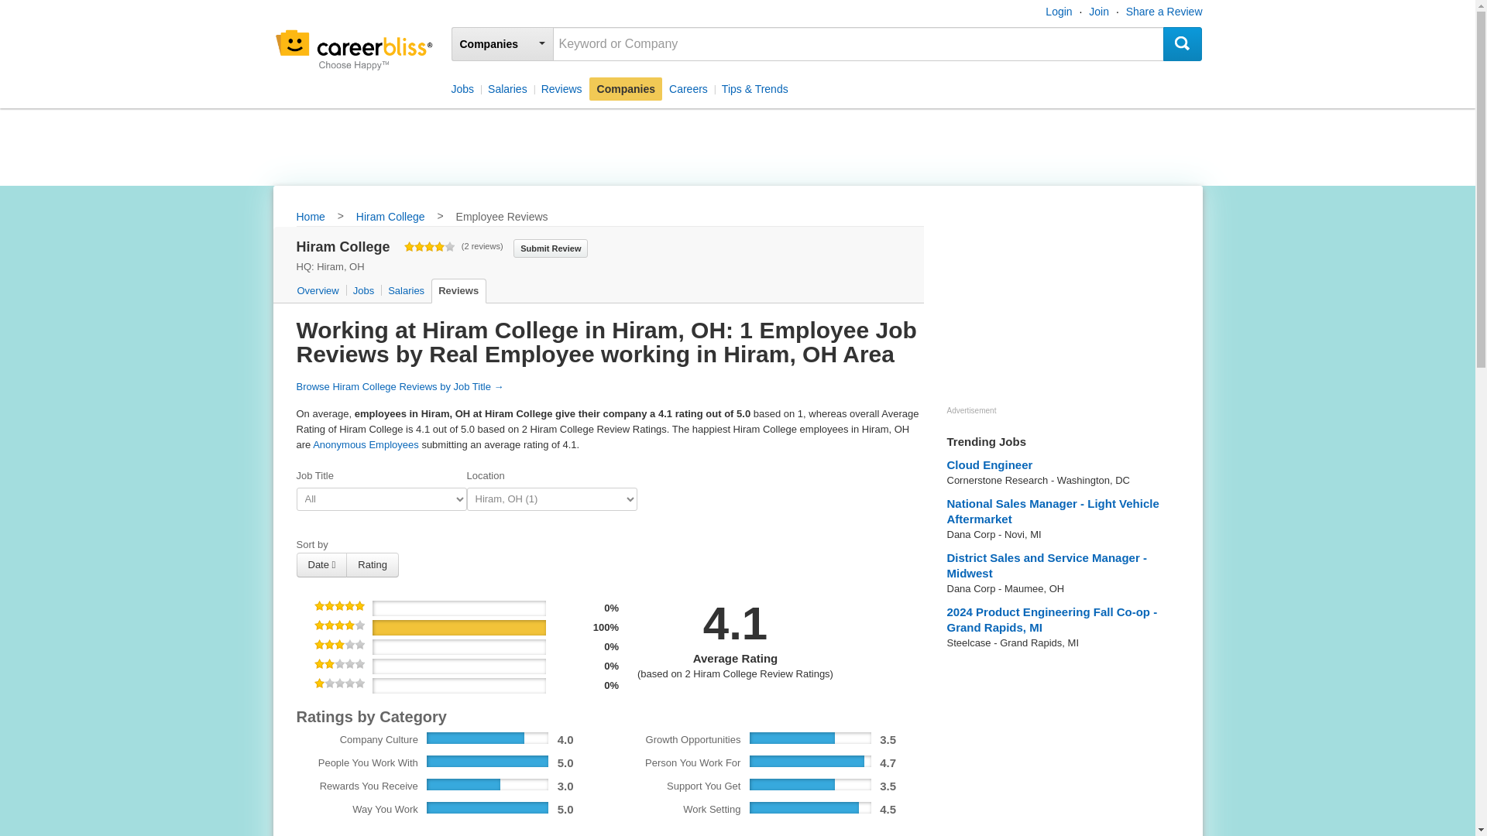 The height and width of the screenshot is (836, 1487). Describe the element at coordinates (1098, 11) in the screenshot. I see `Join` at that location.